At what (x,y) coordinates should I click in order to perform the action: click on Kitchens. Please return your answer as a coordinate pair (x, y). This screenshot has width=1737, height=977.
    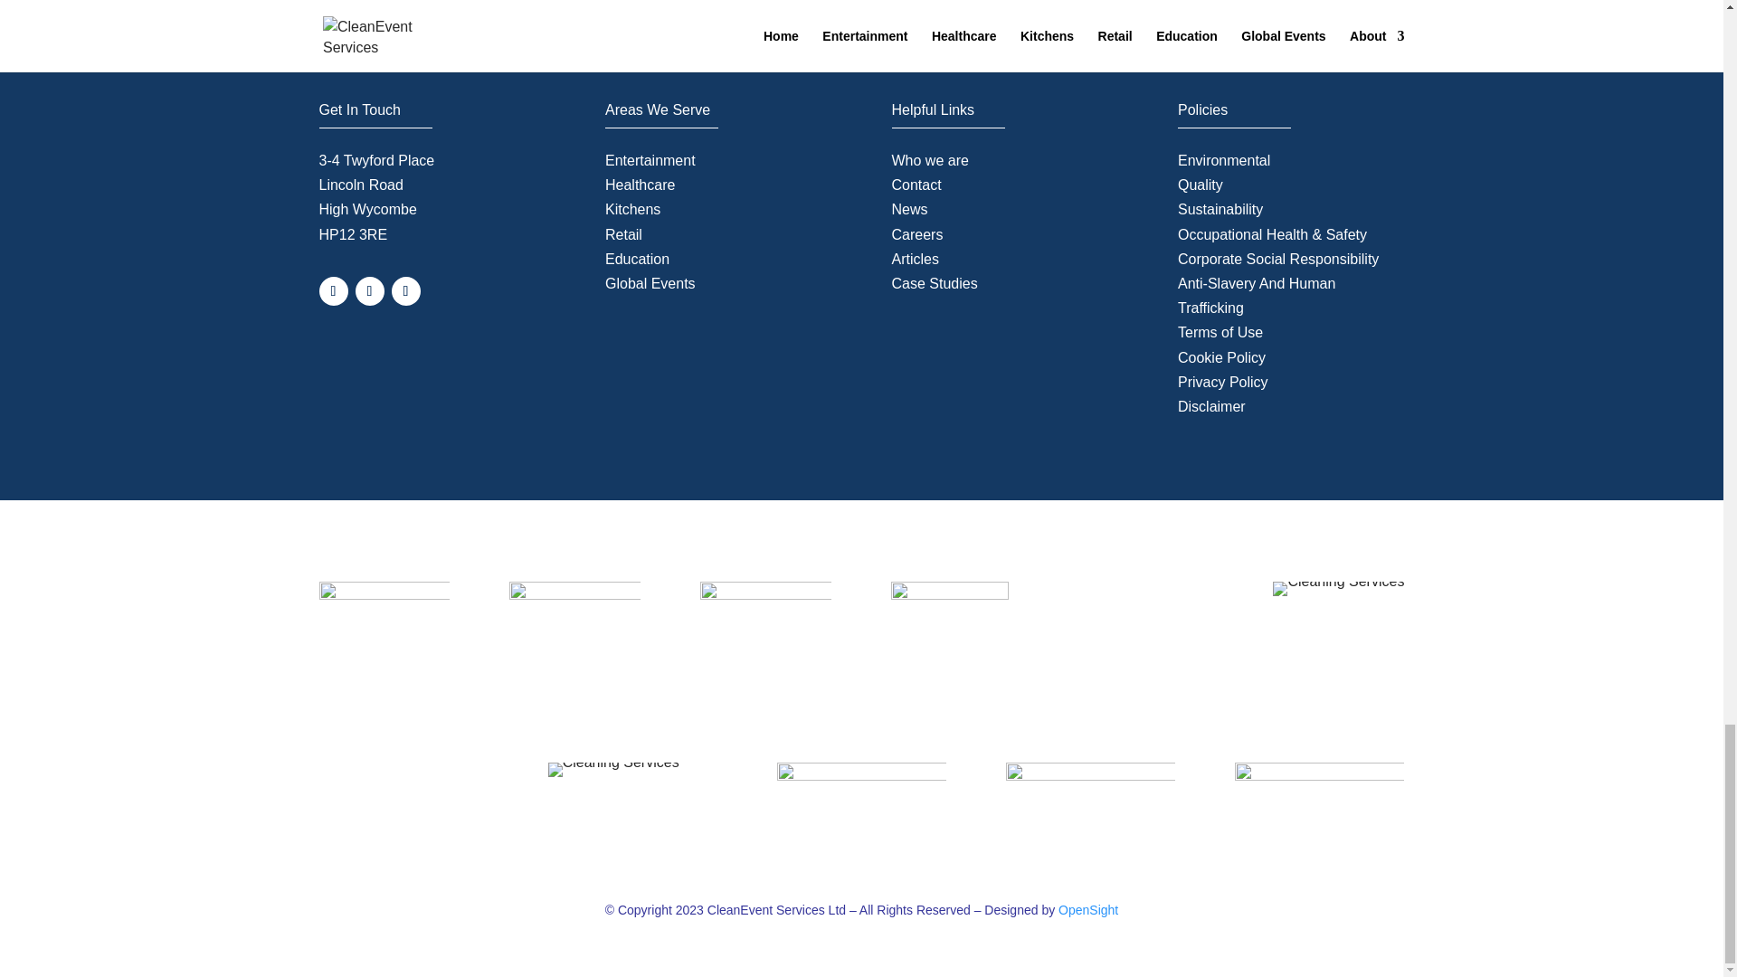
    Looking at the image, I should click on (631, 208).